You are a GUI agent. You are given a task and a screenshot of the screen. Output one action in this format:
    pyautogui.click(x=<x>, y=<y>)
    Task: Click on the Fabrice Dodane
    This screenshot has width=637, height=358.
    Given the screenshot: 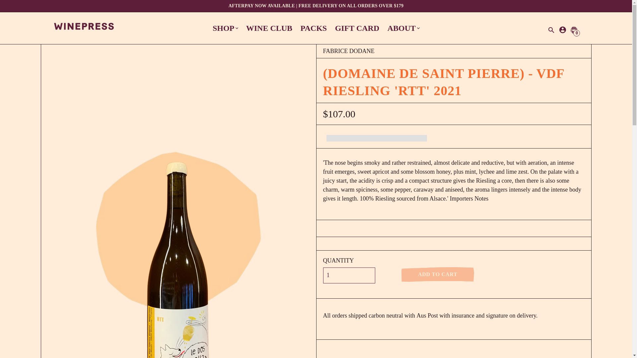 What is the action you would take?
    pyautogui.click(x=348, y=51)
    